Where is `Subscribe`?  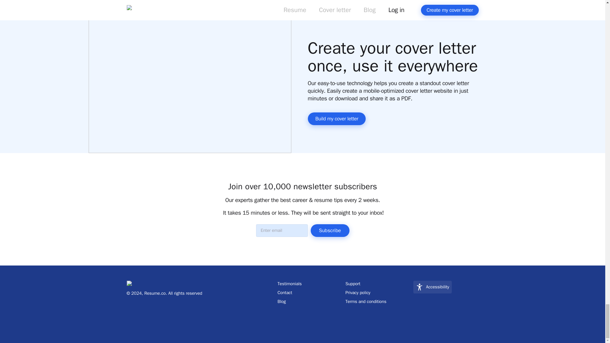 Subscribe is located at coordinates (330, 231).